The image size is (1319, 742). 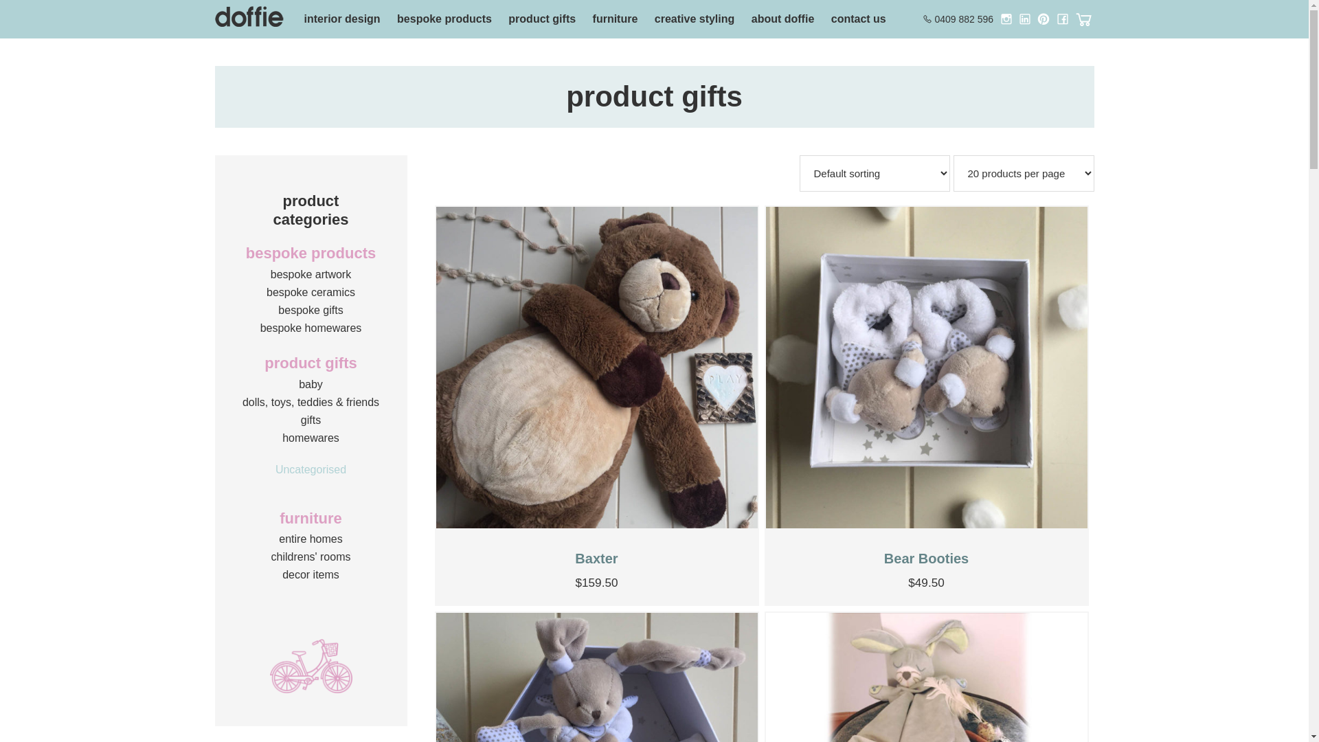 What do you see at coordinates (616, 19) in the screenshot?
I see `furniture` at bounding box center [616, 19].